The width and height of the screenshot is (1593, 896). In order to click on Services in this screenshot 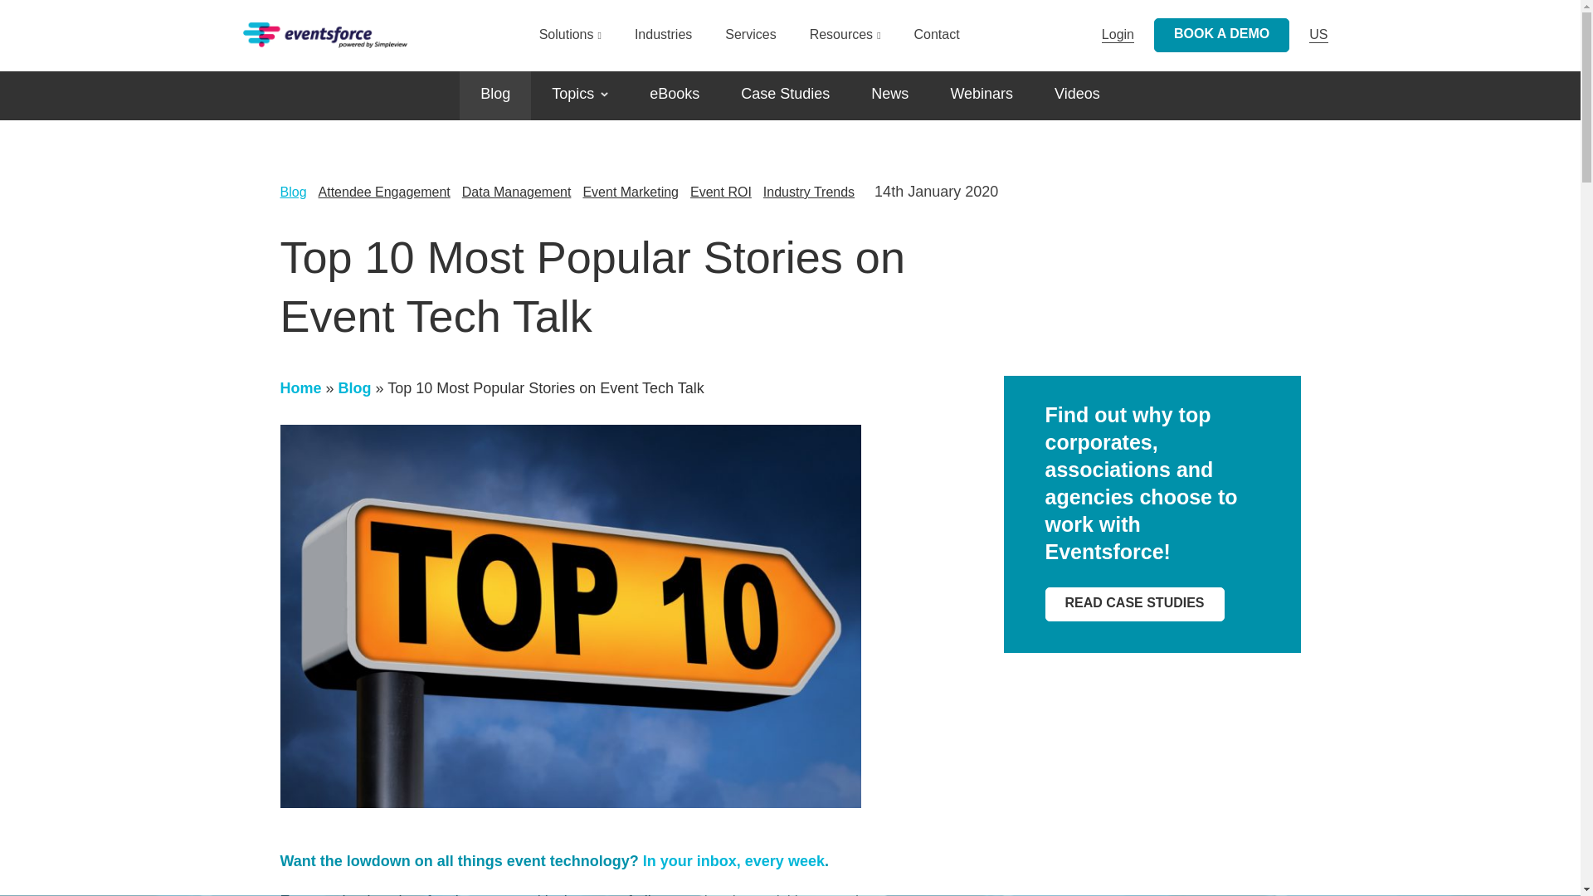, I will do `click(750, 43)`.